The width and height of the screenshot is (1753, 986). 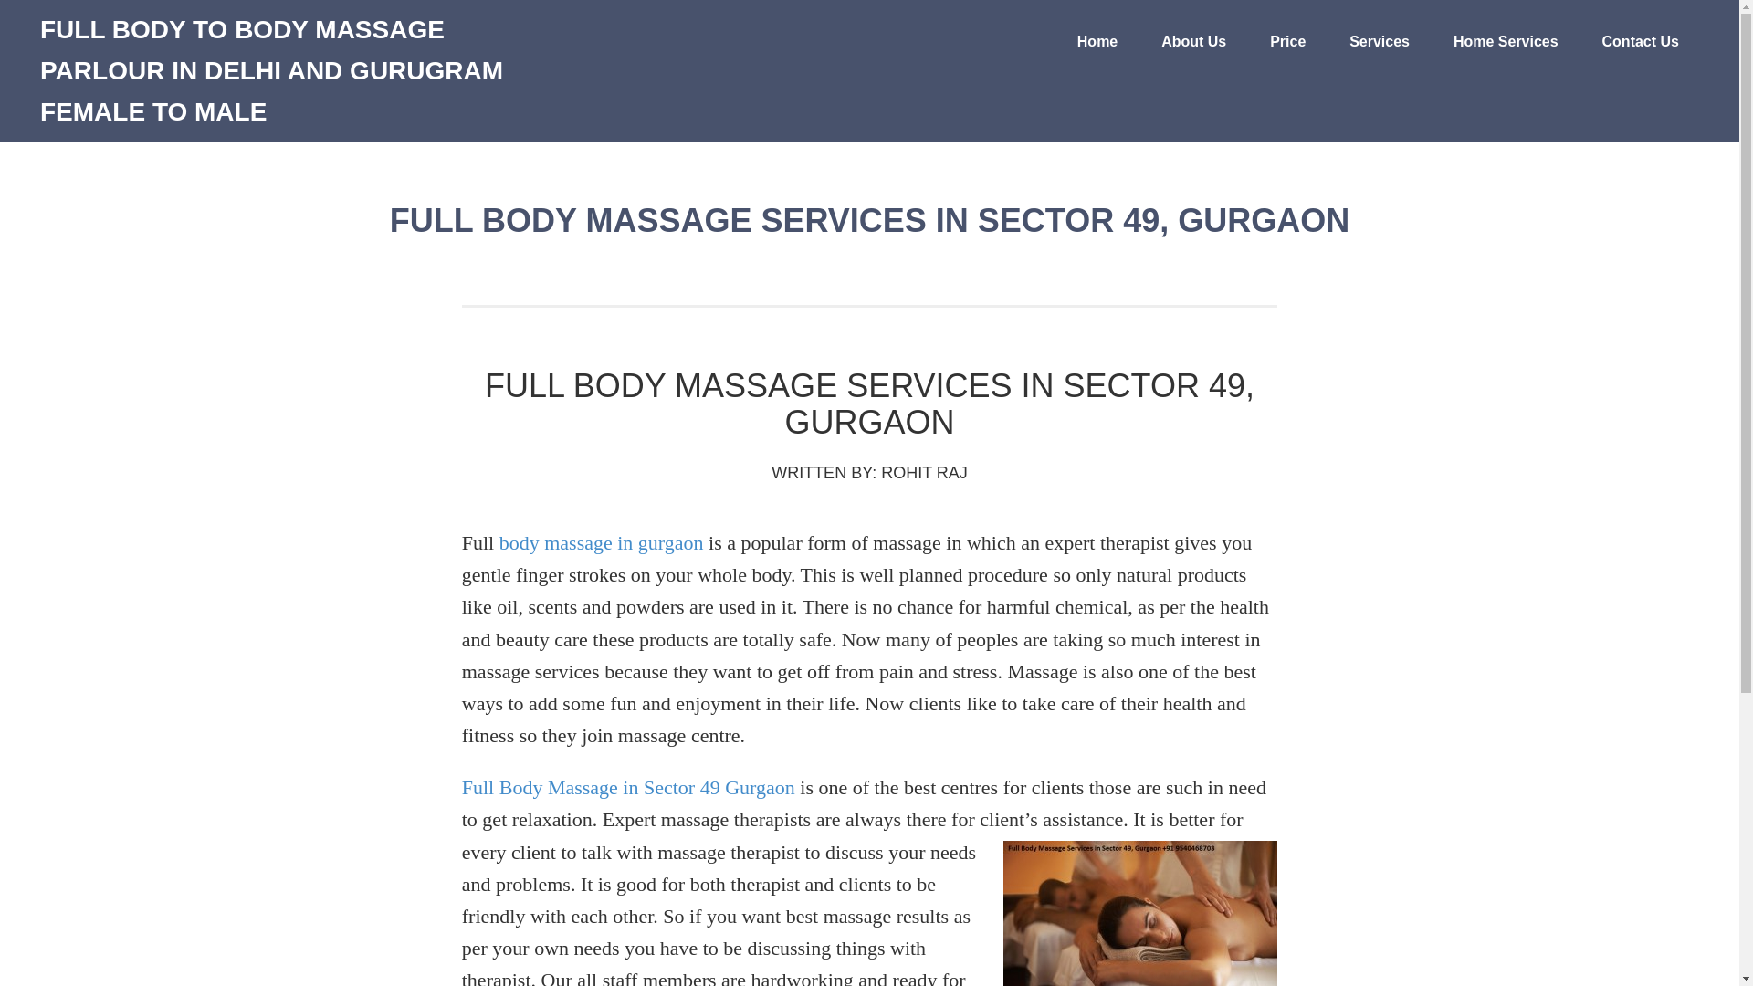 I want to click on Contact Us, so click(x=1640, y=42).